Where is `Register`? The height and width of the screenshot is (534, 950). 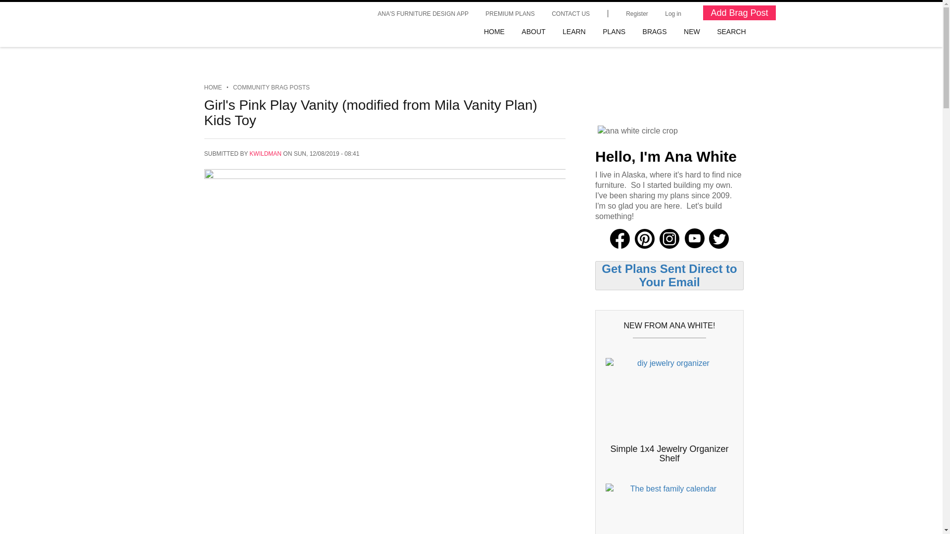 Register is located at coordinates (636, 13).